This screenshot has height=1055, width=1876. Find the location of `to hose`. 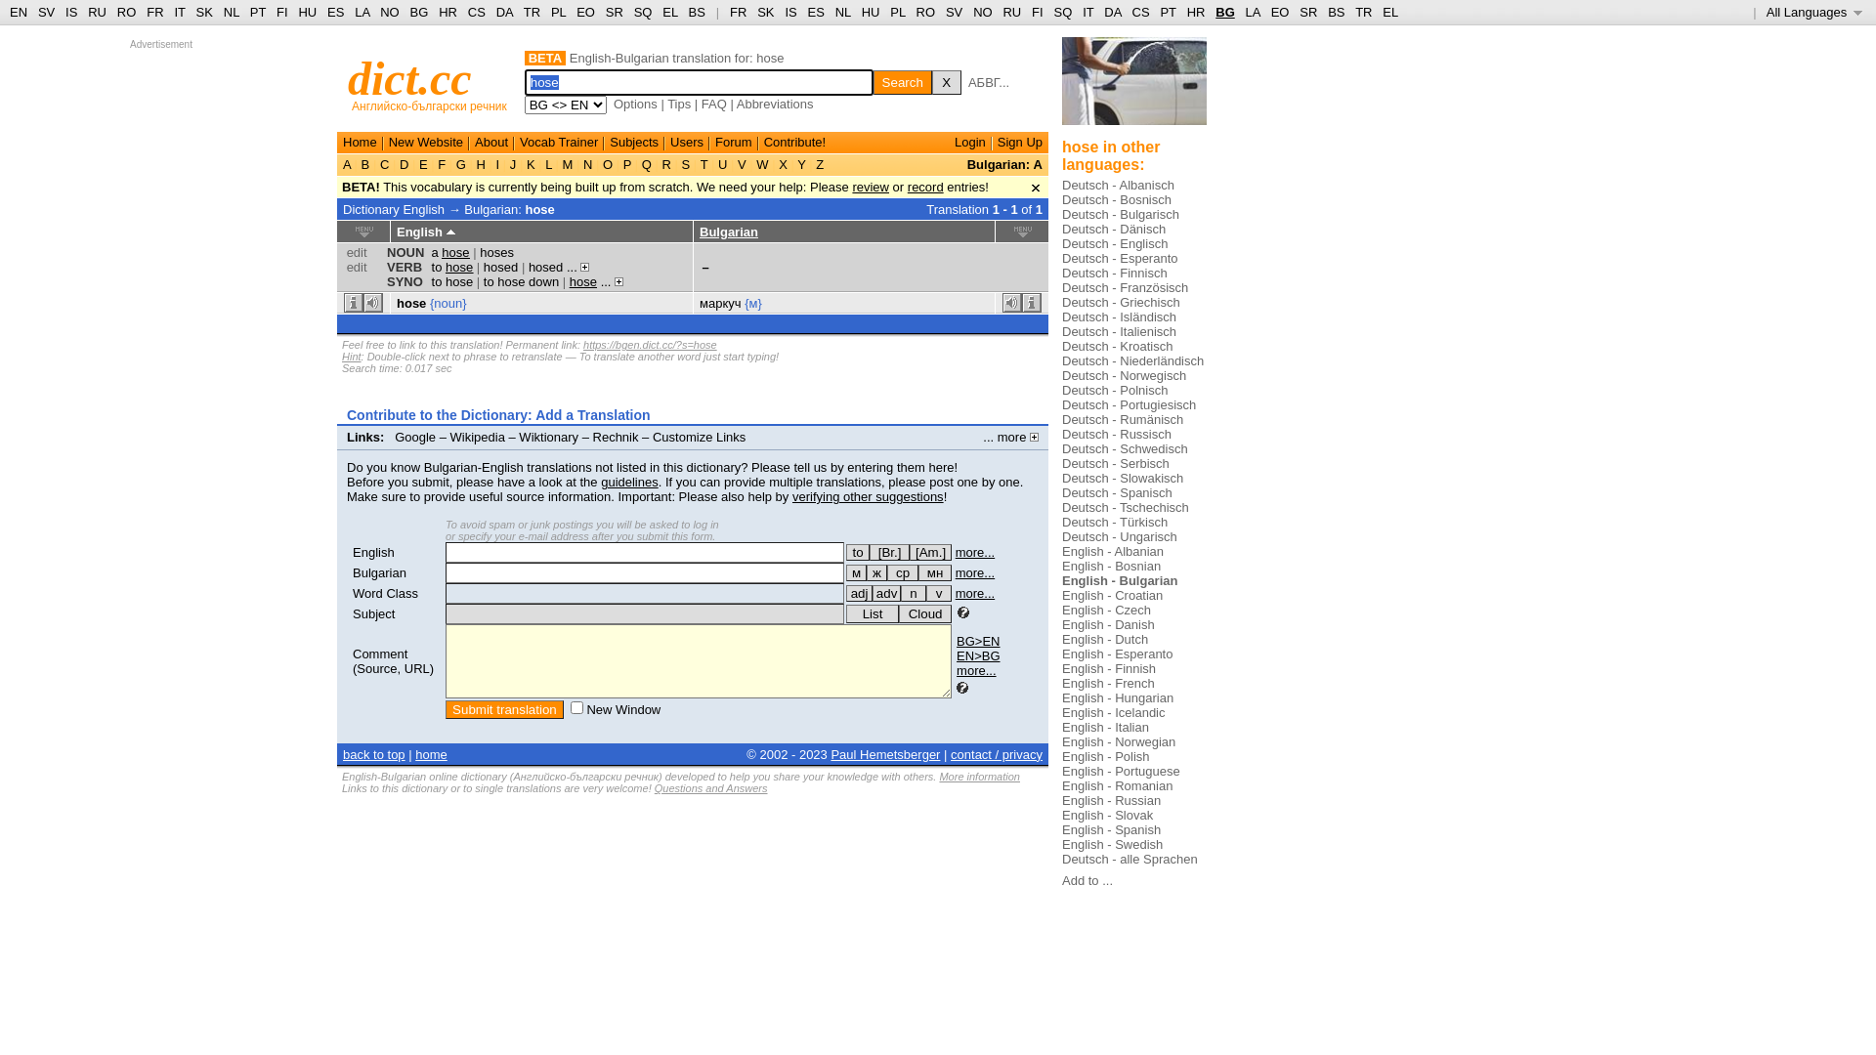

to hose is located at coordinates (453, 268).